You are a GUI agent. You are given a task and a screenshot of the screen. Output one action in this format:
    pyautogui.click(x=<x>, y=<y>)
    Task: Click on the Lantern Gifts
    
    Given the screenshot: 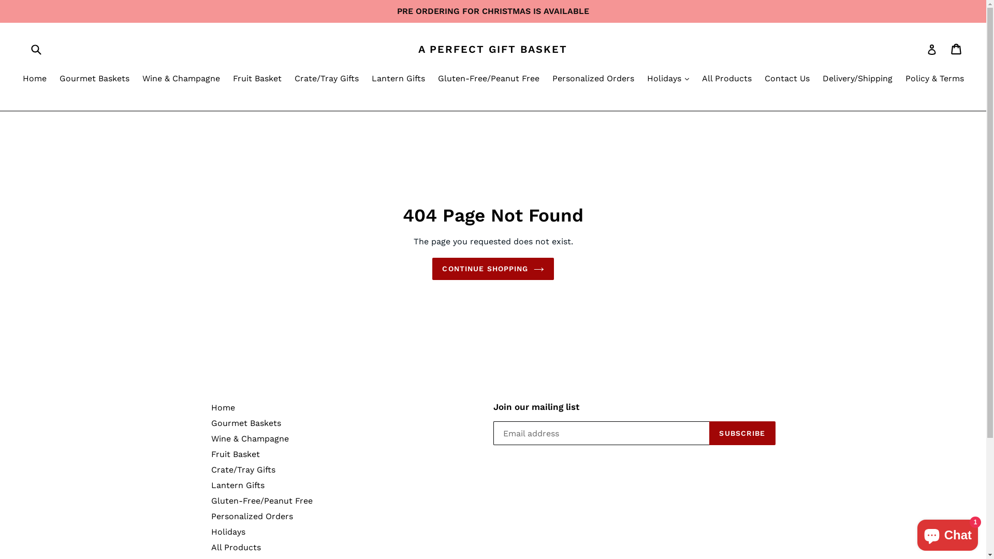 What is the action you would take?
    pyautogui.click(x=238, y=486)
    